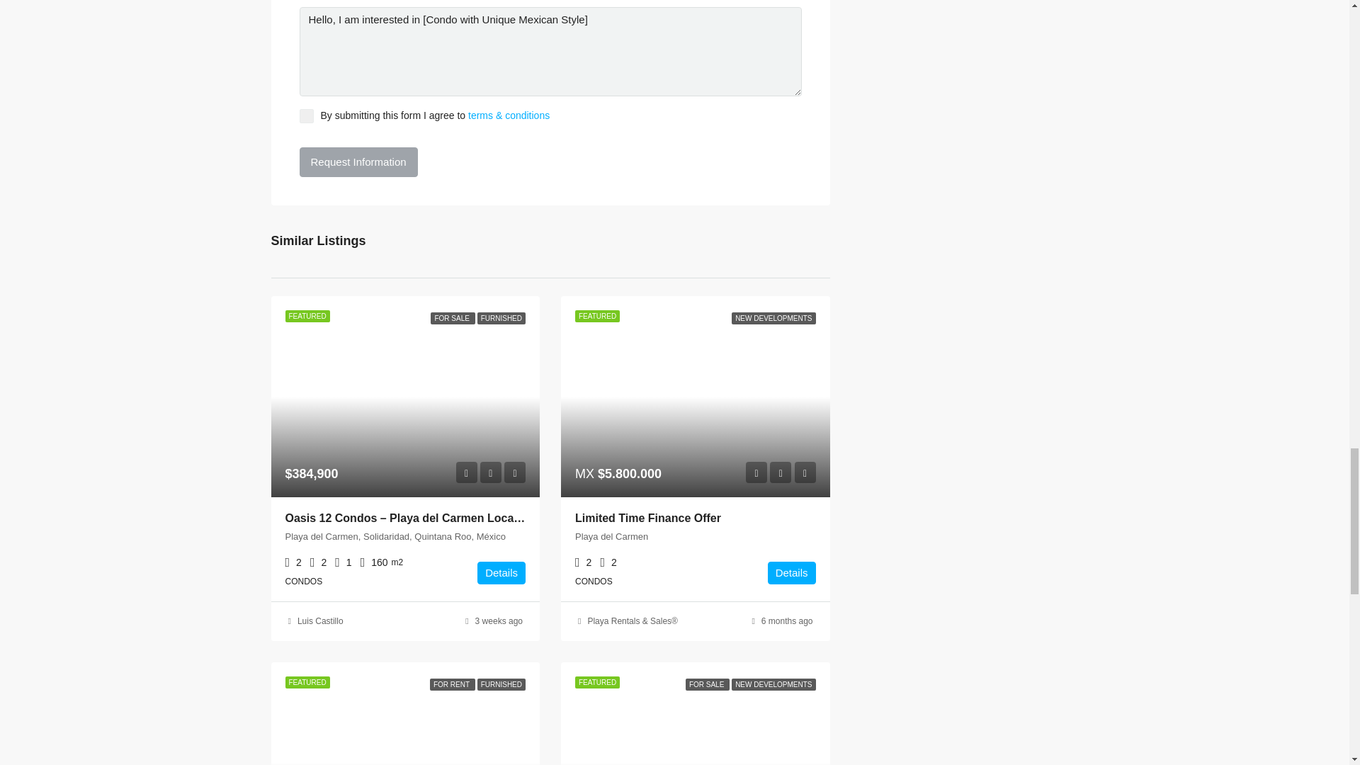 This screenshot has height=765, width=1360. What do you see at coordinates (466, 472) in the screenshot?
I see `Preview` at bounding box center [466, 472].